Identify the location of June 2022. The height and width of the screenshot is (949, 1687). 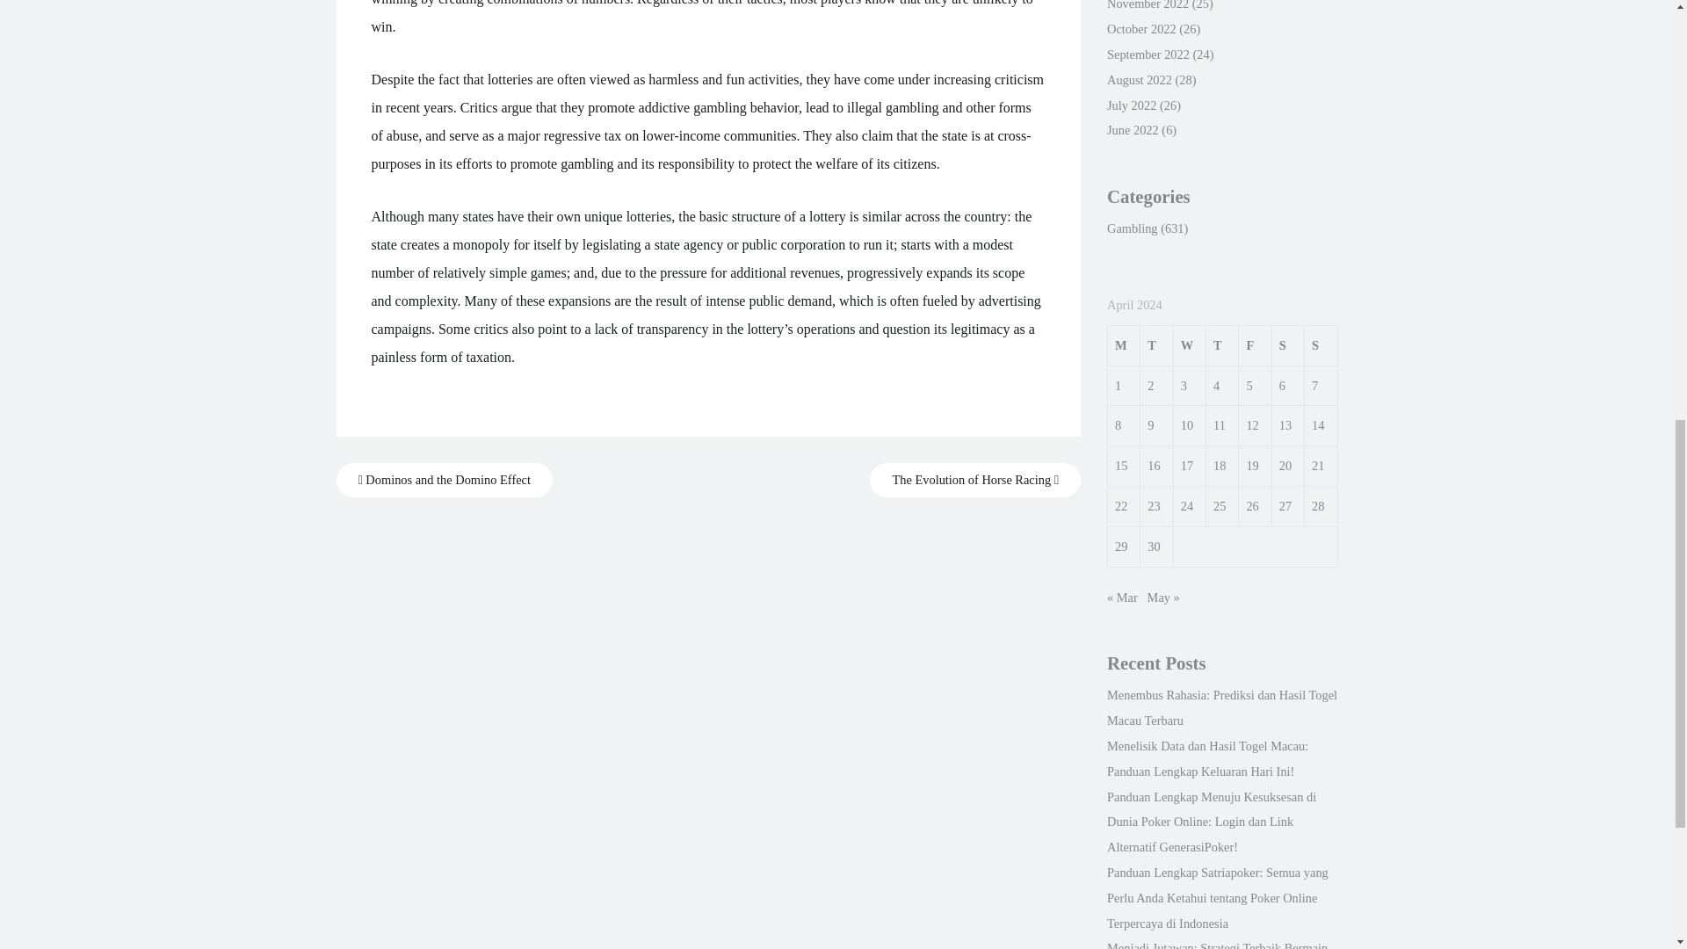
(1133, 130).